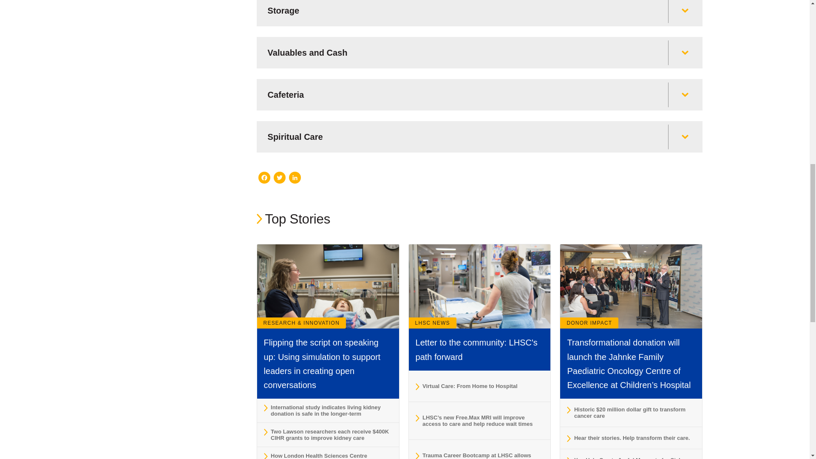  What do you see at coordinates (479, 386) in the screenshot?
I see `Virtual Care: From Home to Hospital` at bounding box center [479, 386].